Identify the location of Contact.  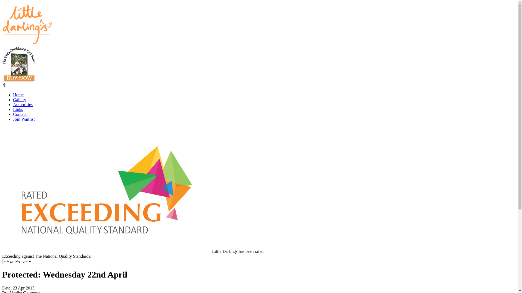
(20, 114).